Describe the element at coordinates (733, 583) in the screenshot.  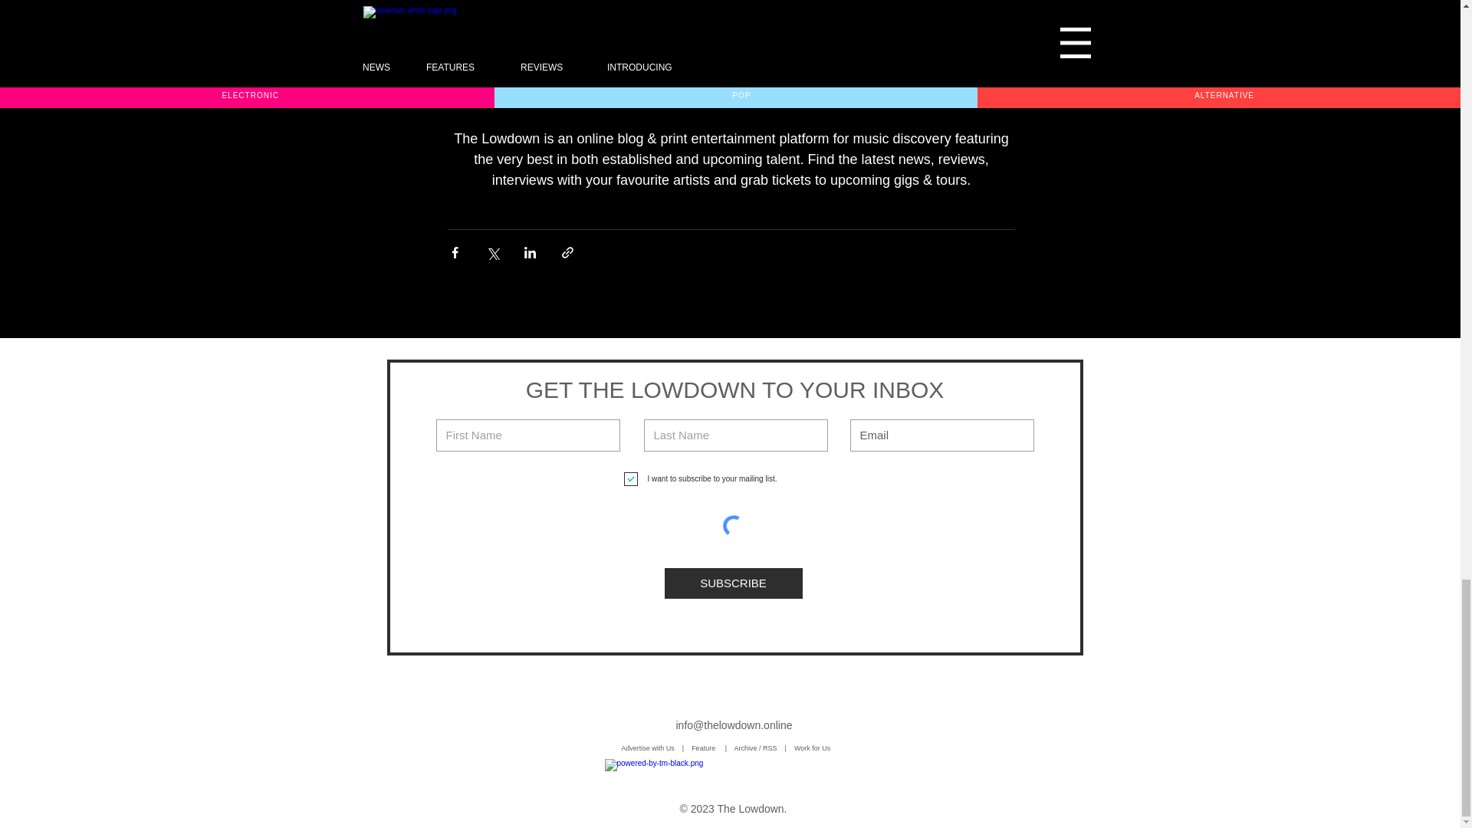
I see `SUBSCRIBE` at that location.